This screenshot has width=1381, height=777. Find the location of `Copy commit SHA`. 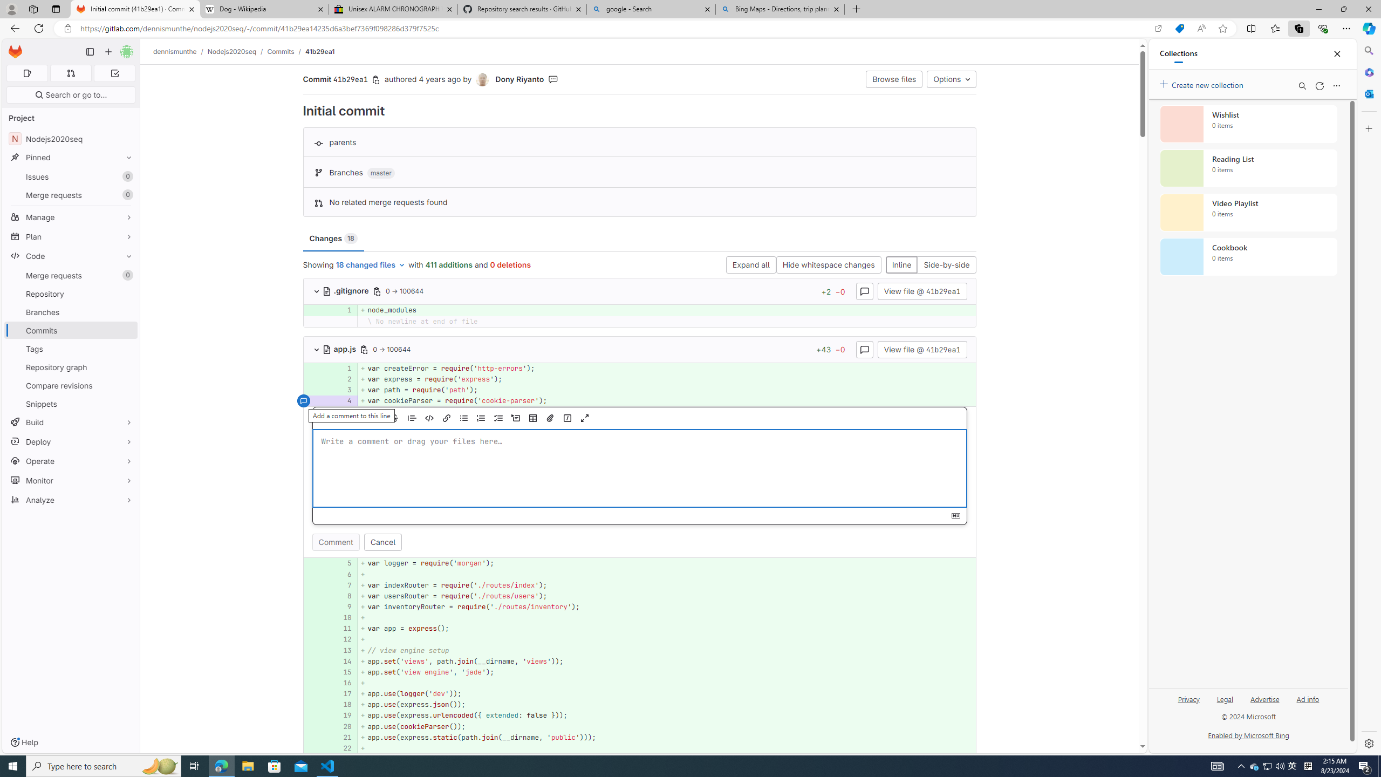

Copy commit SHA is located at coordinates (377, 80).